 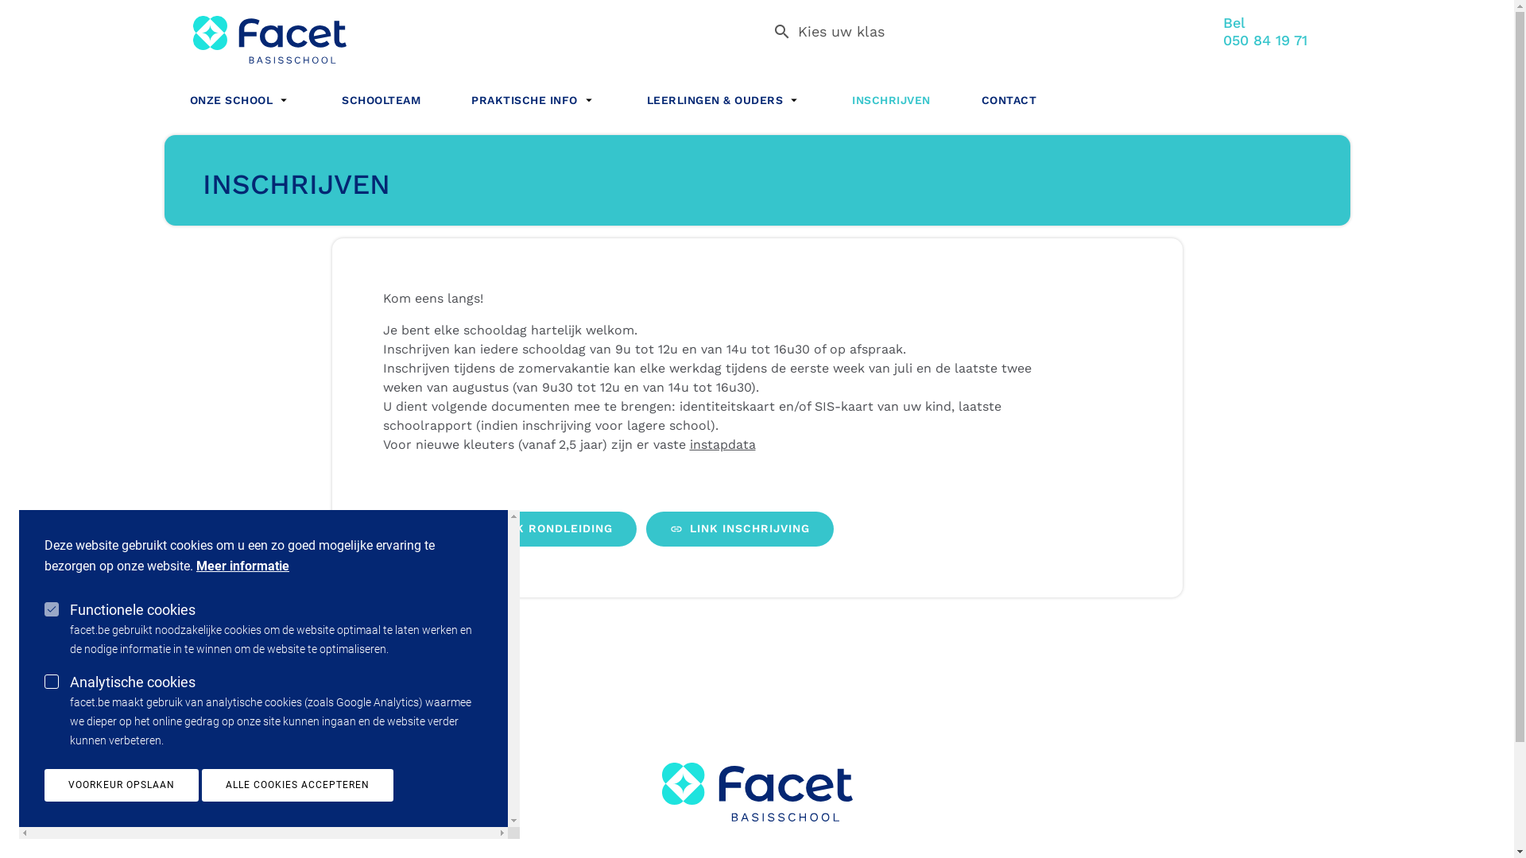 I want to click on INSCHRIJVEN, so click(x=892, y=97).